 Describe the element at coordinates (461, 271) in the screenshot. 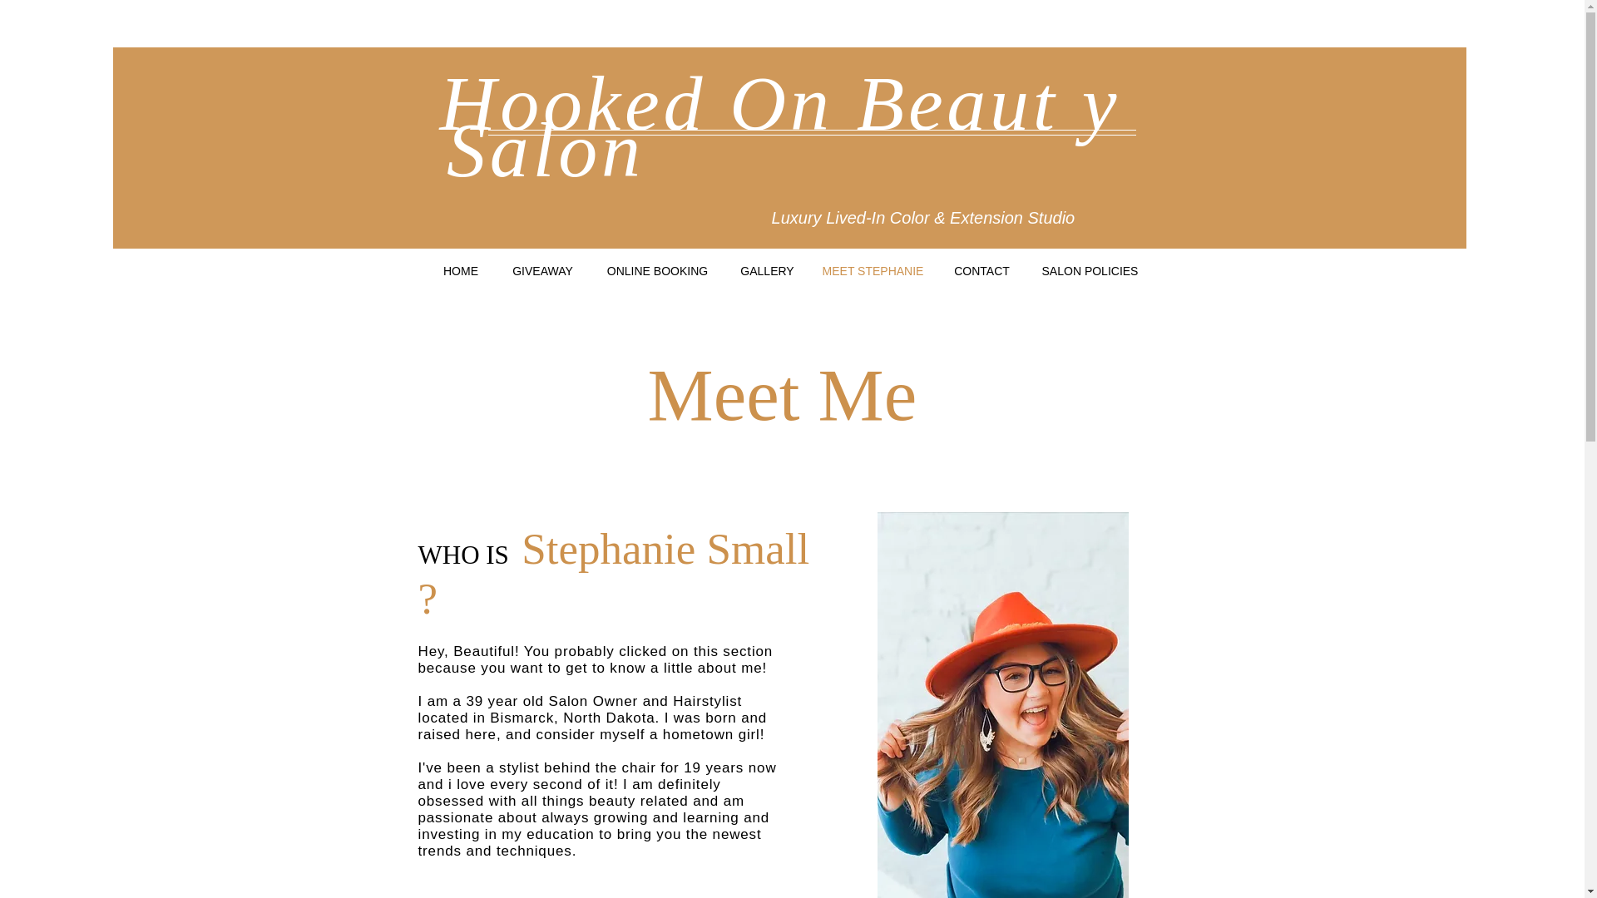

I see `HOME` at that location.